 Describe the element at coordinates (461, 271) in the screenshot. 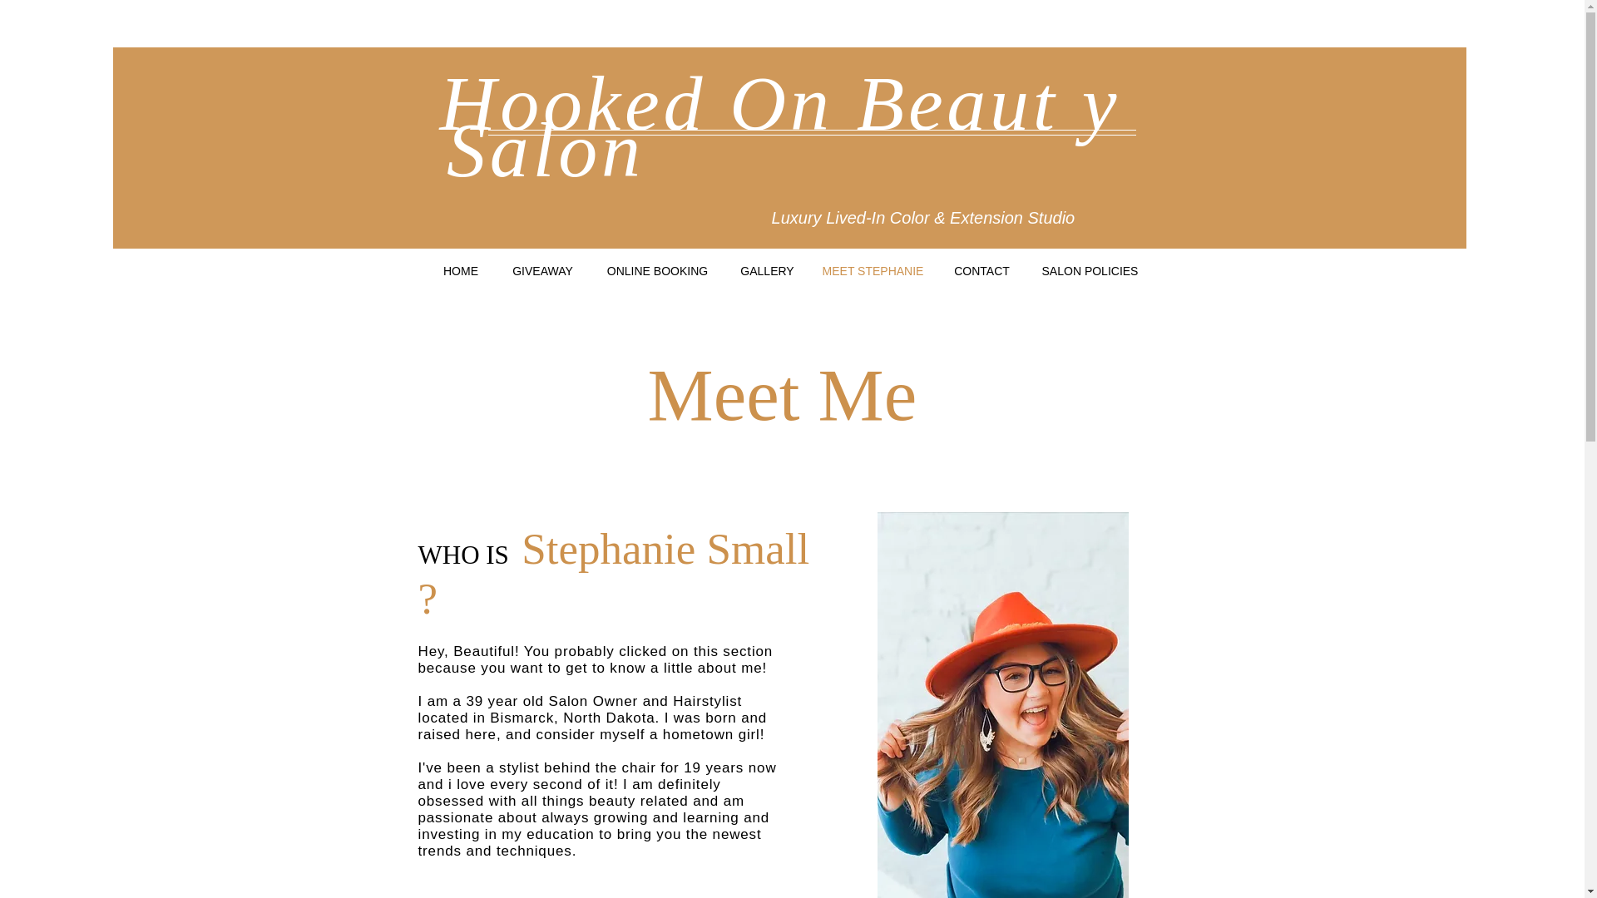

I see `HOME` at that location.